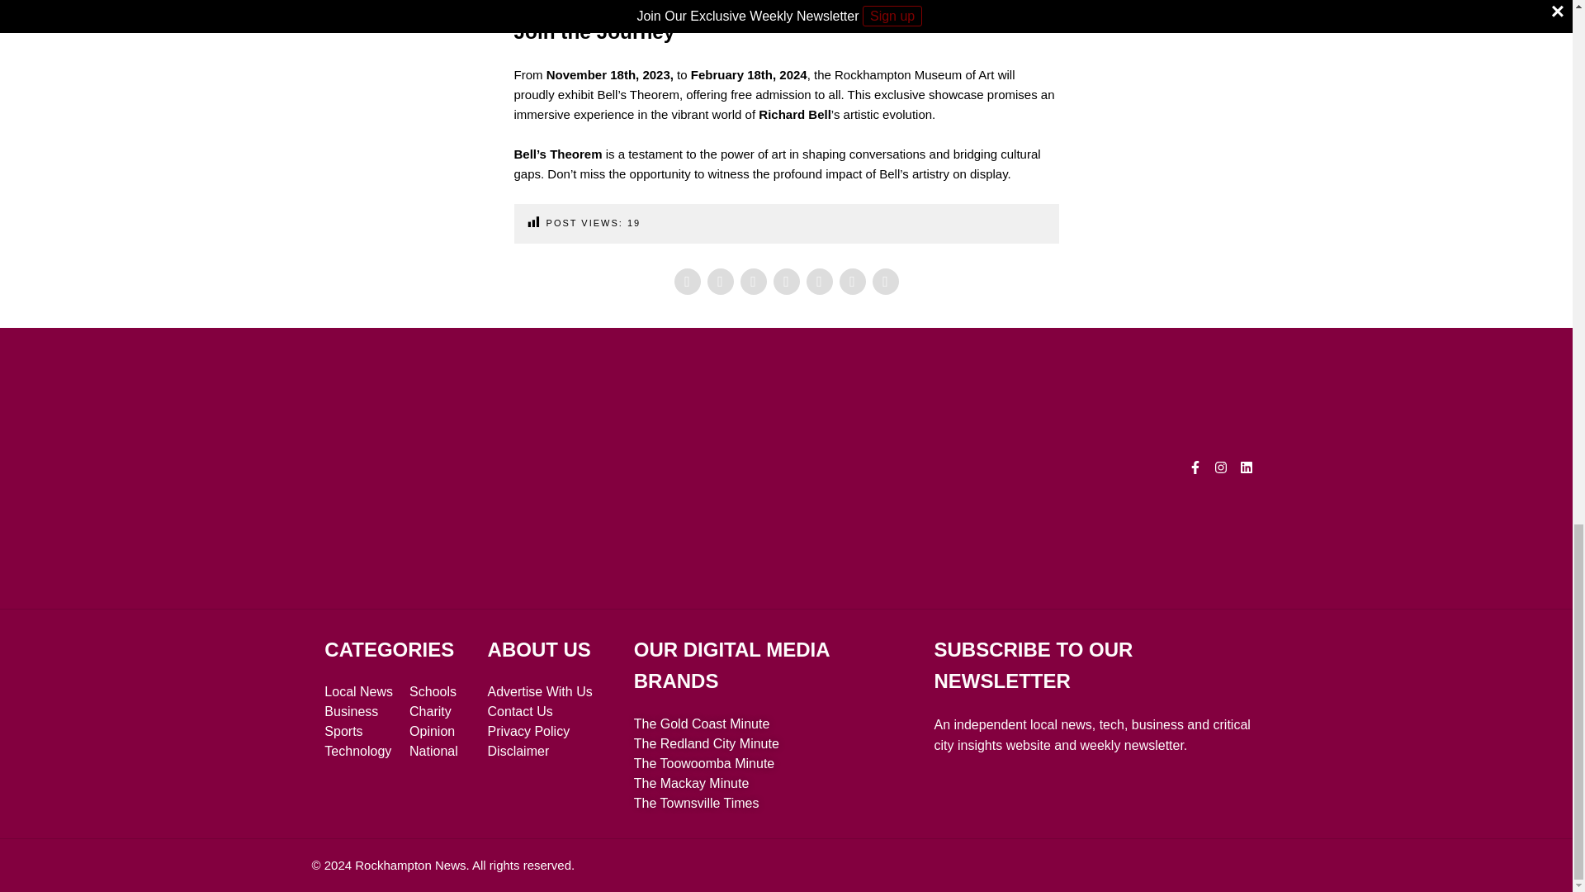 This screenshot has width=1585, height=892. Describe the element at coordinates (720, 282) in the screenshot. I see `Twitter` at that location.